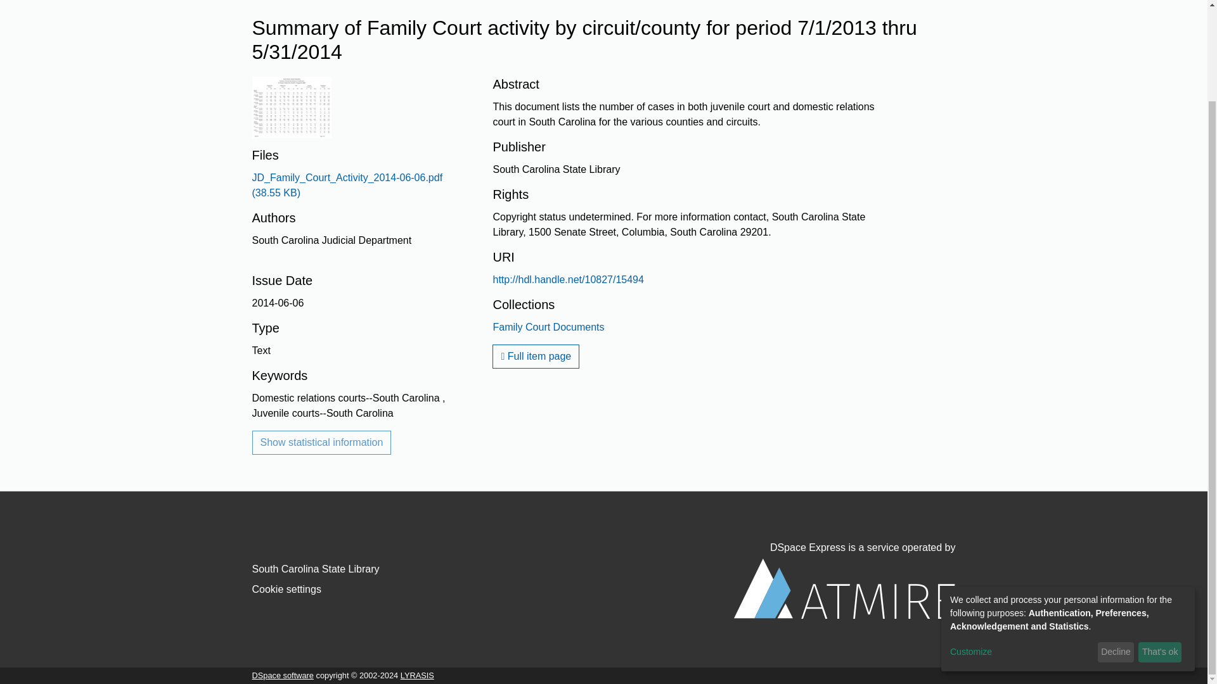 The height and width of the screenshot is (684, 1217). I want to click on DSpace Express is a service operated by, so click(844, 580).